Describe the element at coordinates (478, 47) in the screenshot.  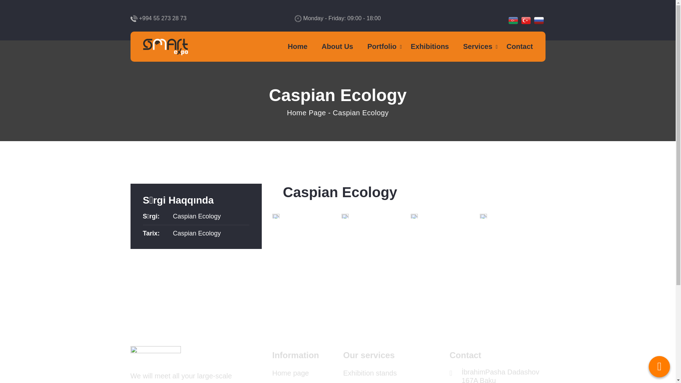
I see `Services` at that location.